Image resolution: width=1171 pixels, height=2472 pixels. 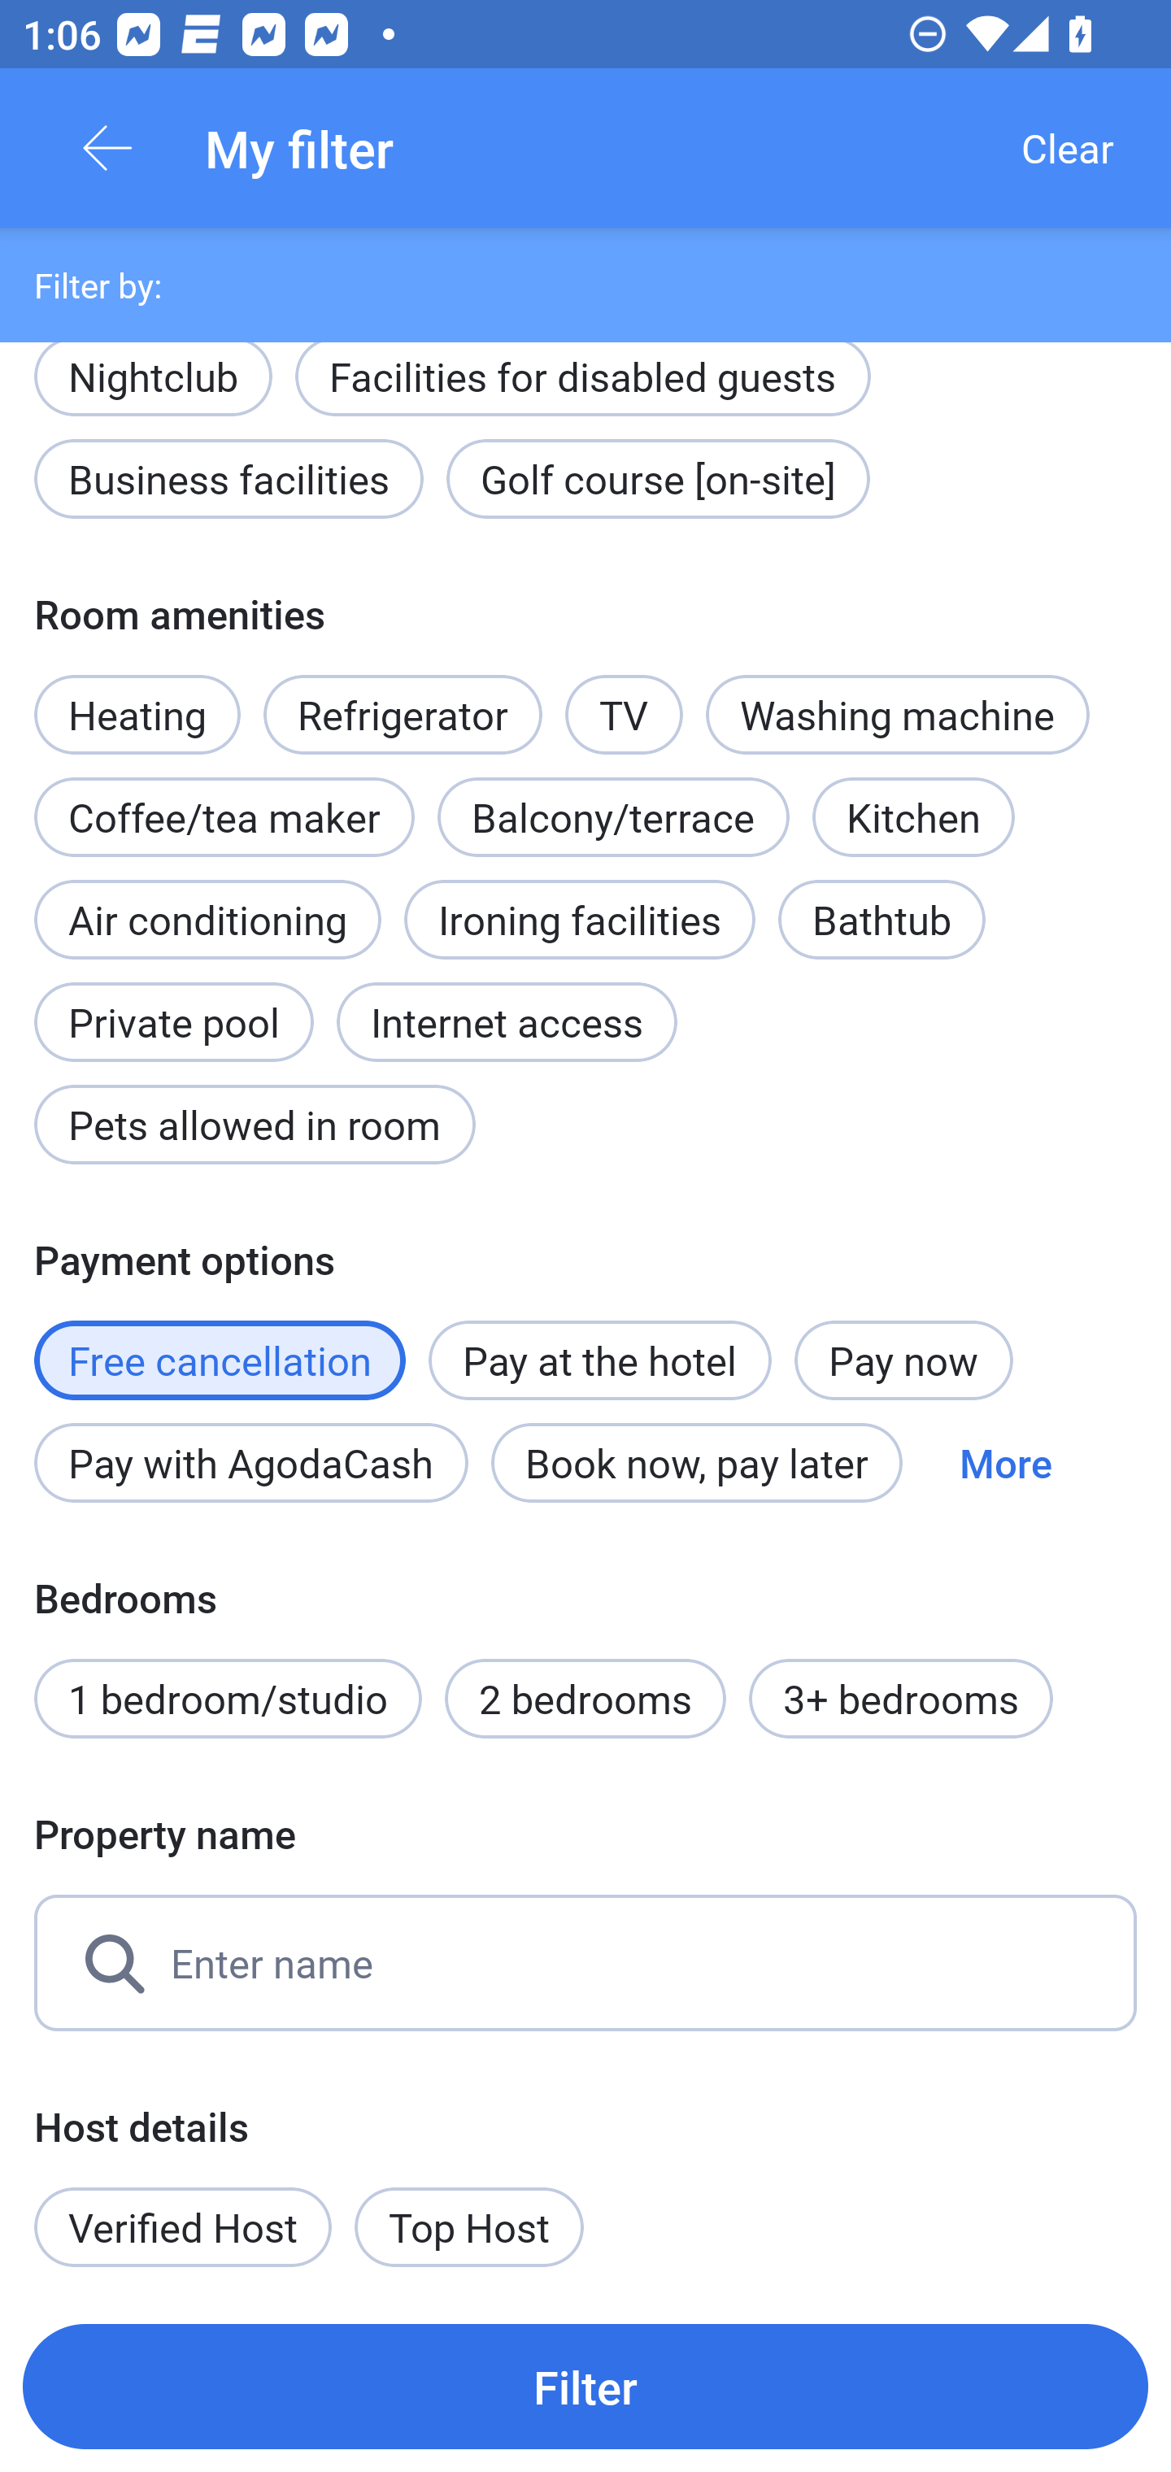 What do you see at coordinates (229, 478) in the screenshot?
I see `Business facilities` at bounding box center [229, 478].